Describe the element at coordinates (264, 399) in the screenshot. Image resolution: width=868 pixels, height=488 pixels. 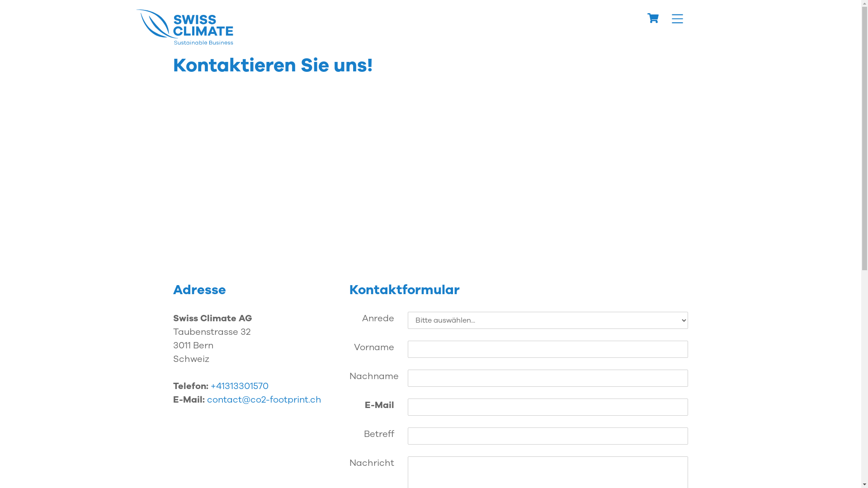
I see `contact@co2-footprint.ch` at that location.